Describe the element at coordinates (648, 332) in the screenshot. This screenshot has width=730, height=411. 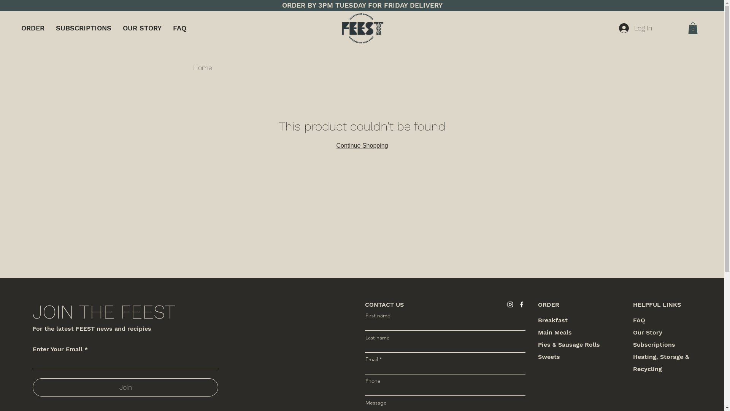
I see `Our Story` at that location.